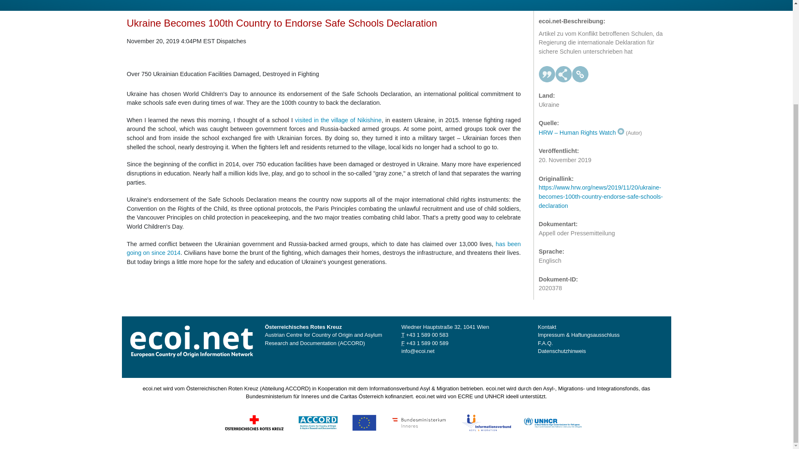 The width and height of the screenshot is (799, 449). Describe the element at coordinates (338, 120) in the screenshot. I see `visited in the village of Nikishine` at that location.